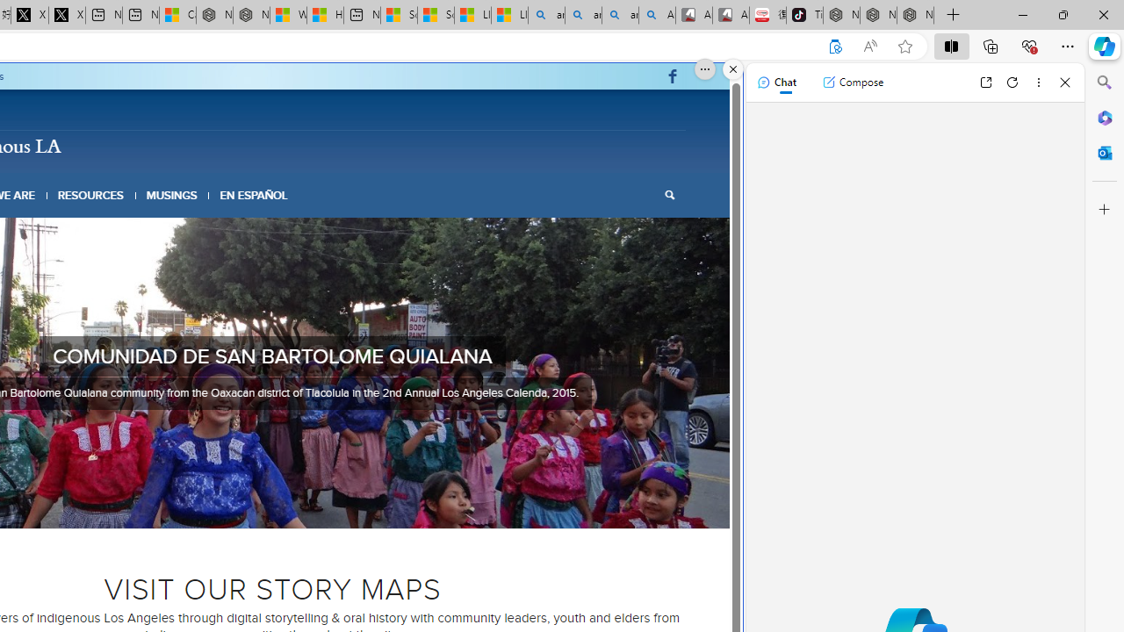 The width and height of the screenshot is (1124, 632). What do you see at coordinates (279, 506) in the screenshot?
I see `5` at bounding box center [279, 506].